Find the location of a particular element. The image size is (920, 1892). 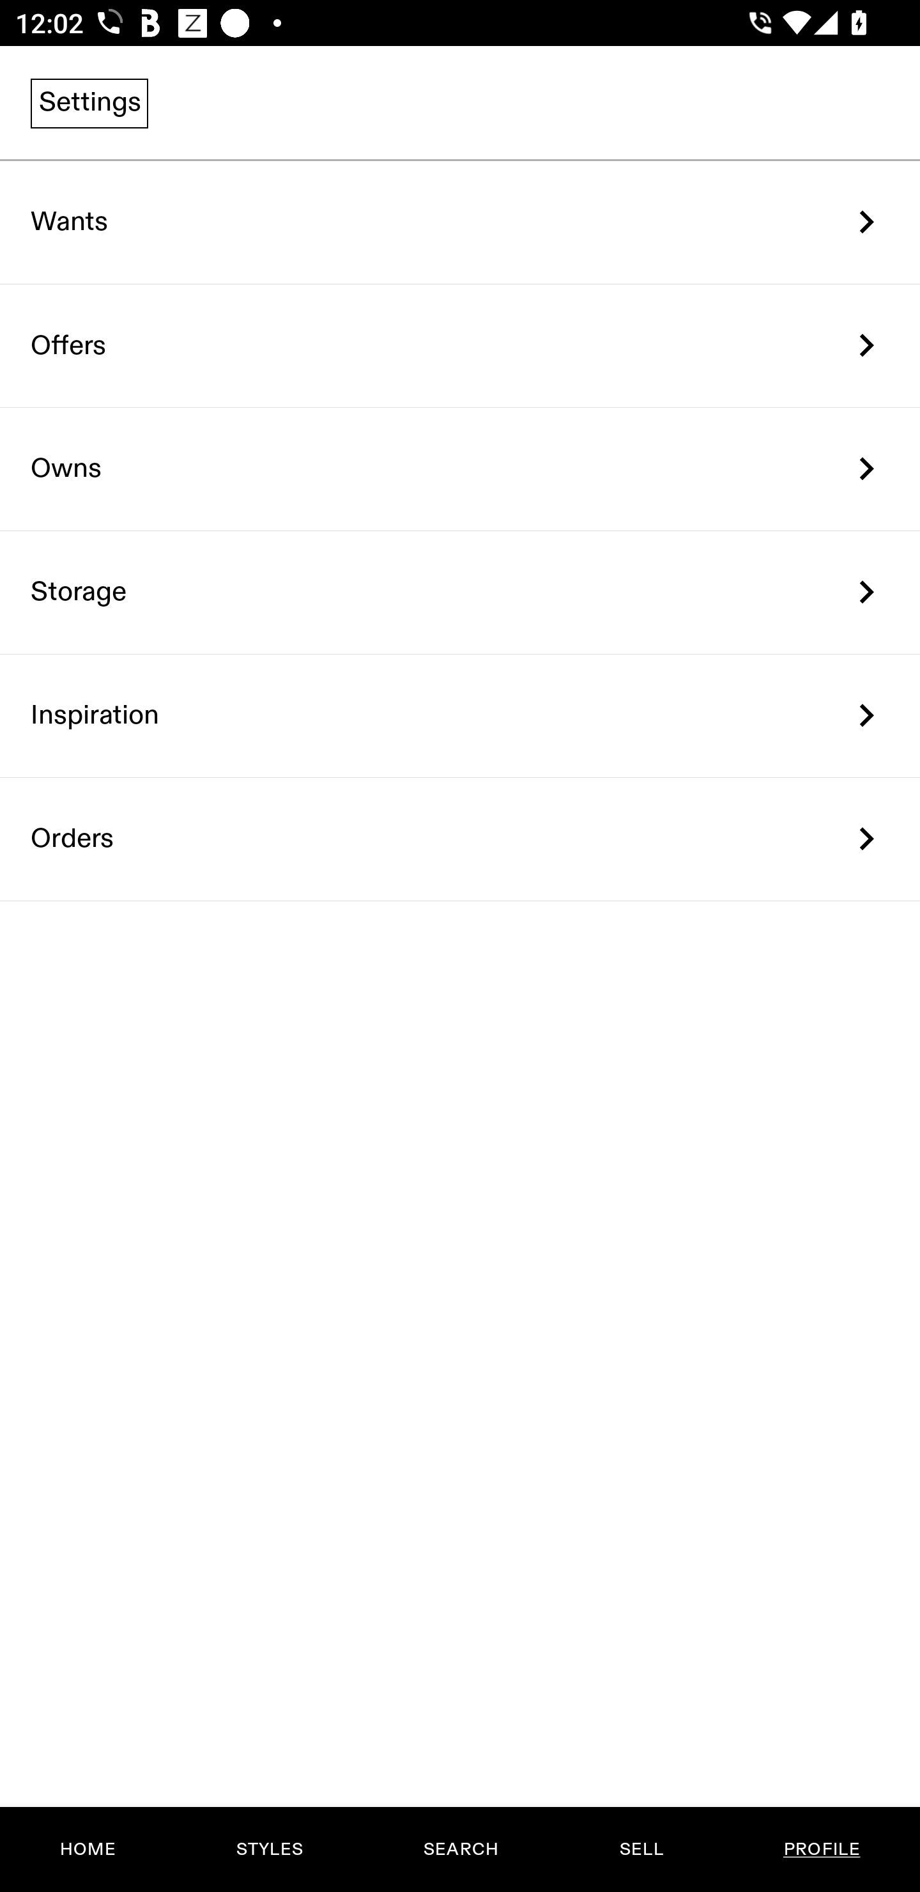

Orders is located at coordinates (460, 839).